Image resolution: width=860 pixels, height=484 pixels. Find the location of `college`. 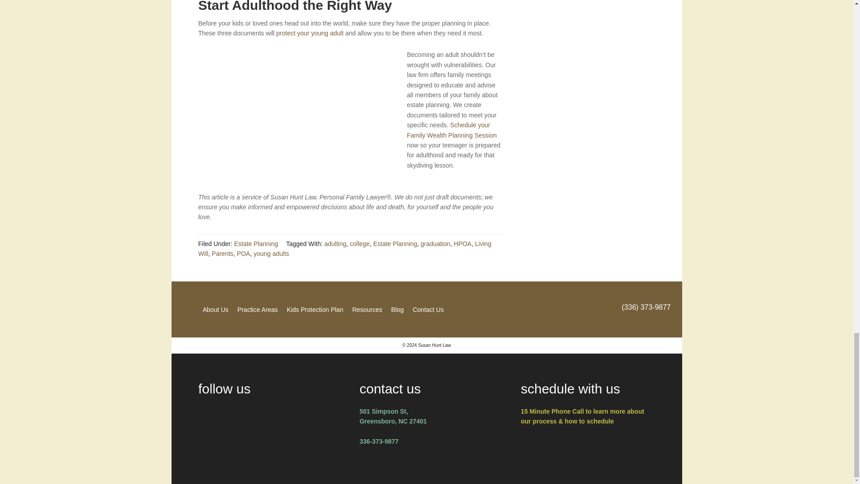

college is located at coordinates (360, 243).